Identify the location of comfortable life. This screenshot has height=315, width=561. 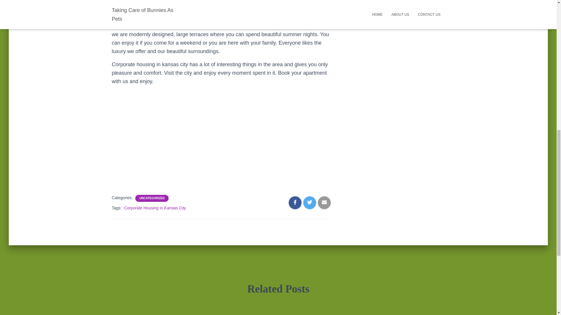
(262, 2).